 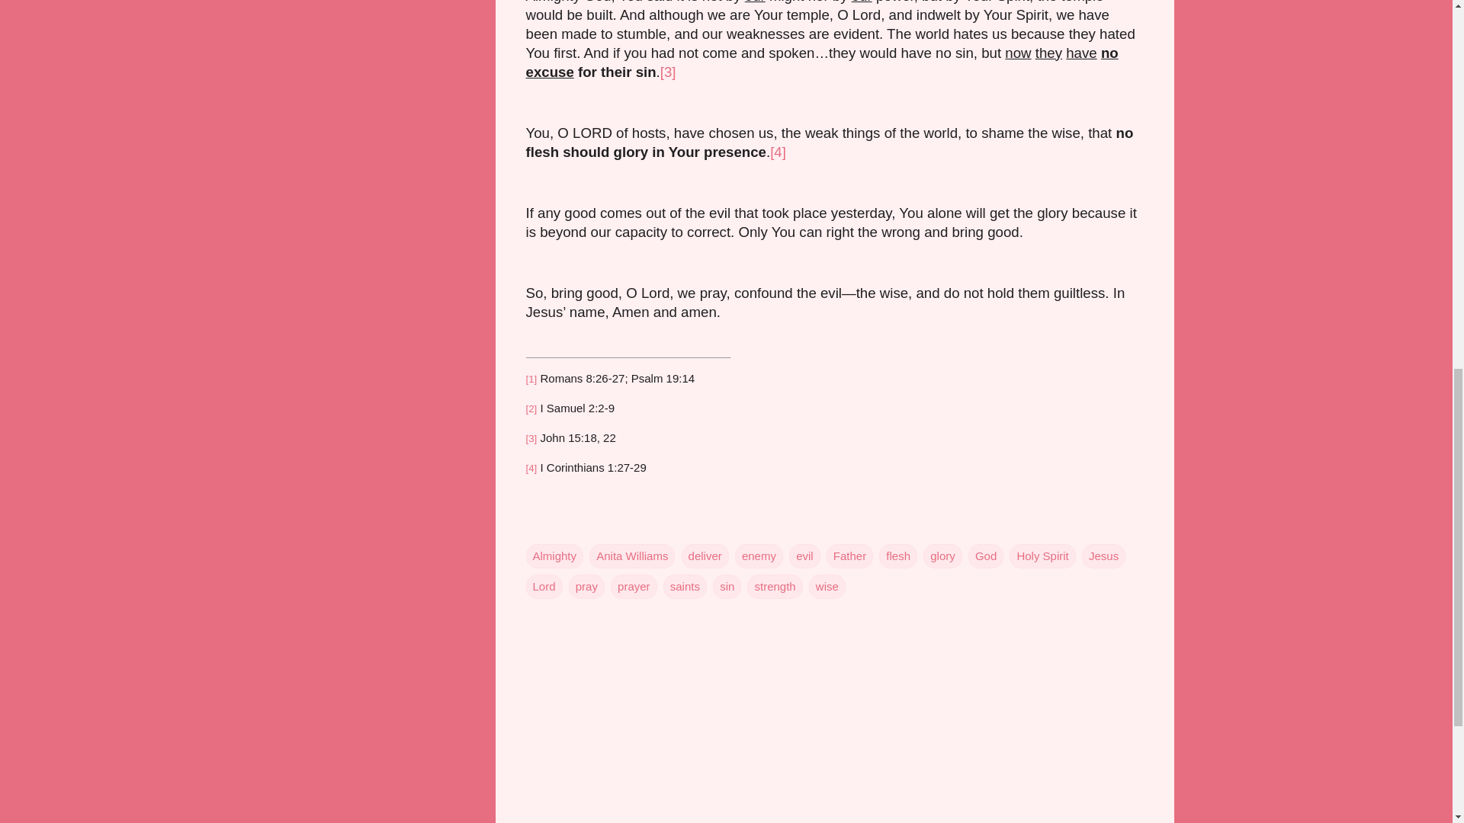 What do you see at coordinates (1042, 556) in the screenshot?
I see `Holy Spirit` at bounding box center [1042, 556].